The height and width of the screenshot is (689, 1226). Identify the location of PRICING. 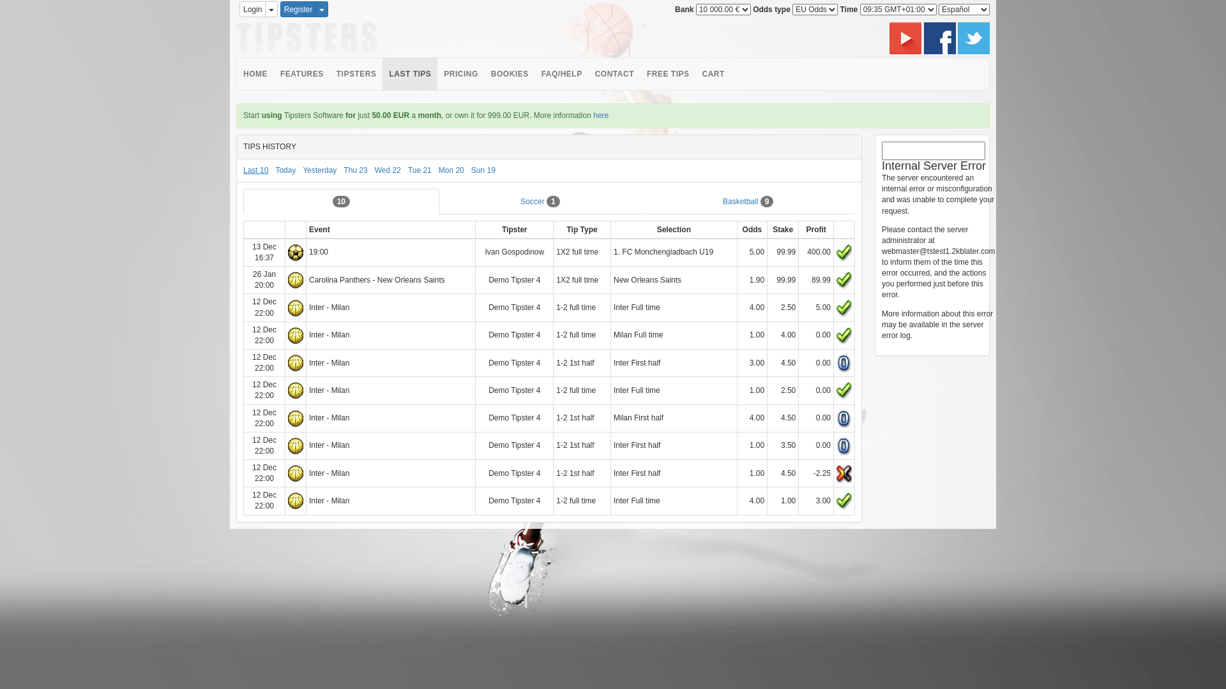
(461, 74).